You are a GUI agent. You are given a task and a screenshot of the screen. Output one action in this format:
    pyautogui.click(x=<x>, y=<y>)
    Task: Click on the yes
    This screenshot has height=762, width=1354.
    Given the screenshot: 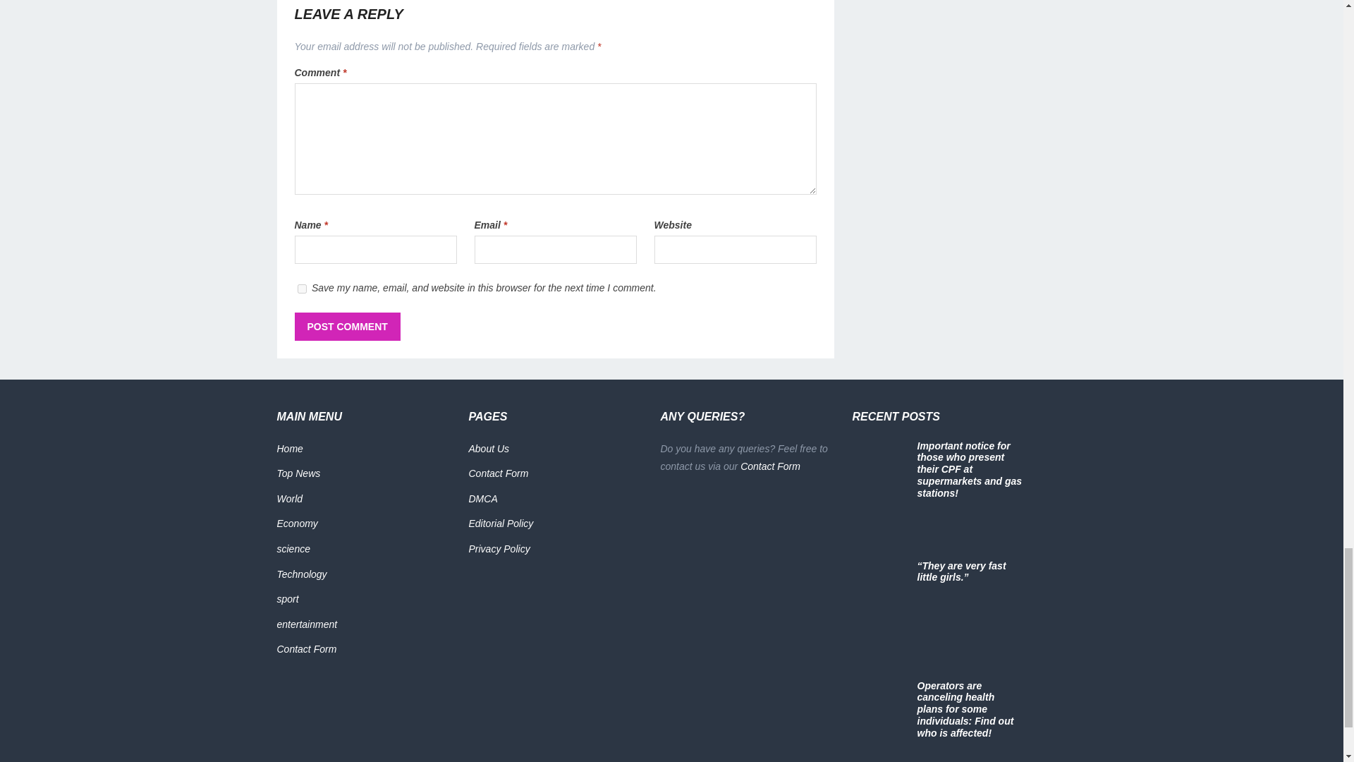 What is the action you would take?
    pyautogui.click(x=302, y=288)
    